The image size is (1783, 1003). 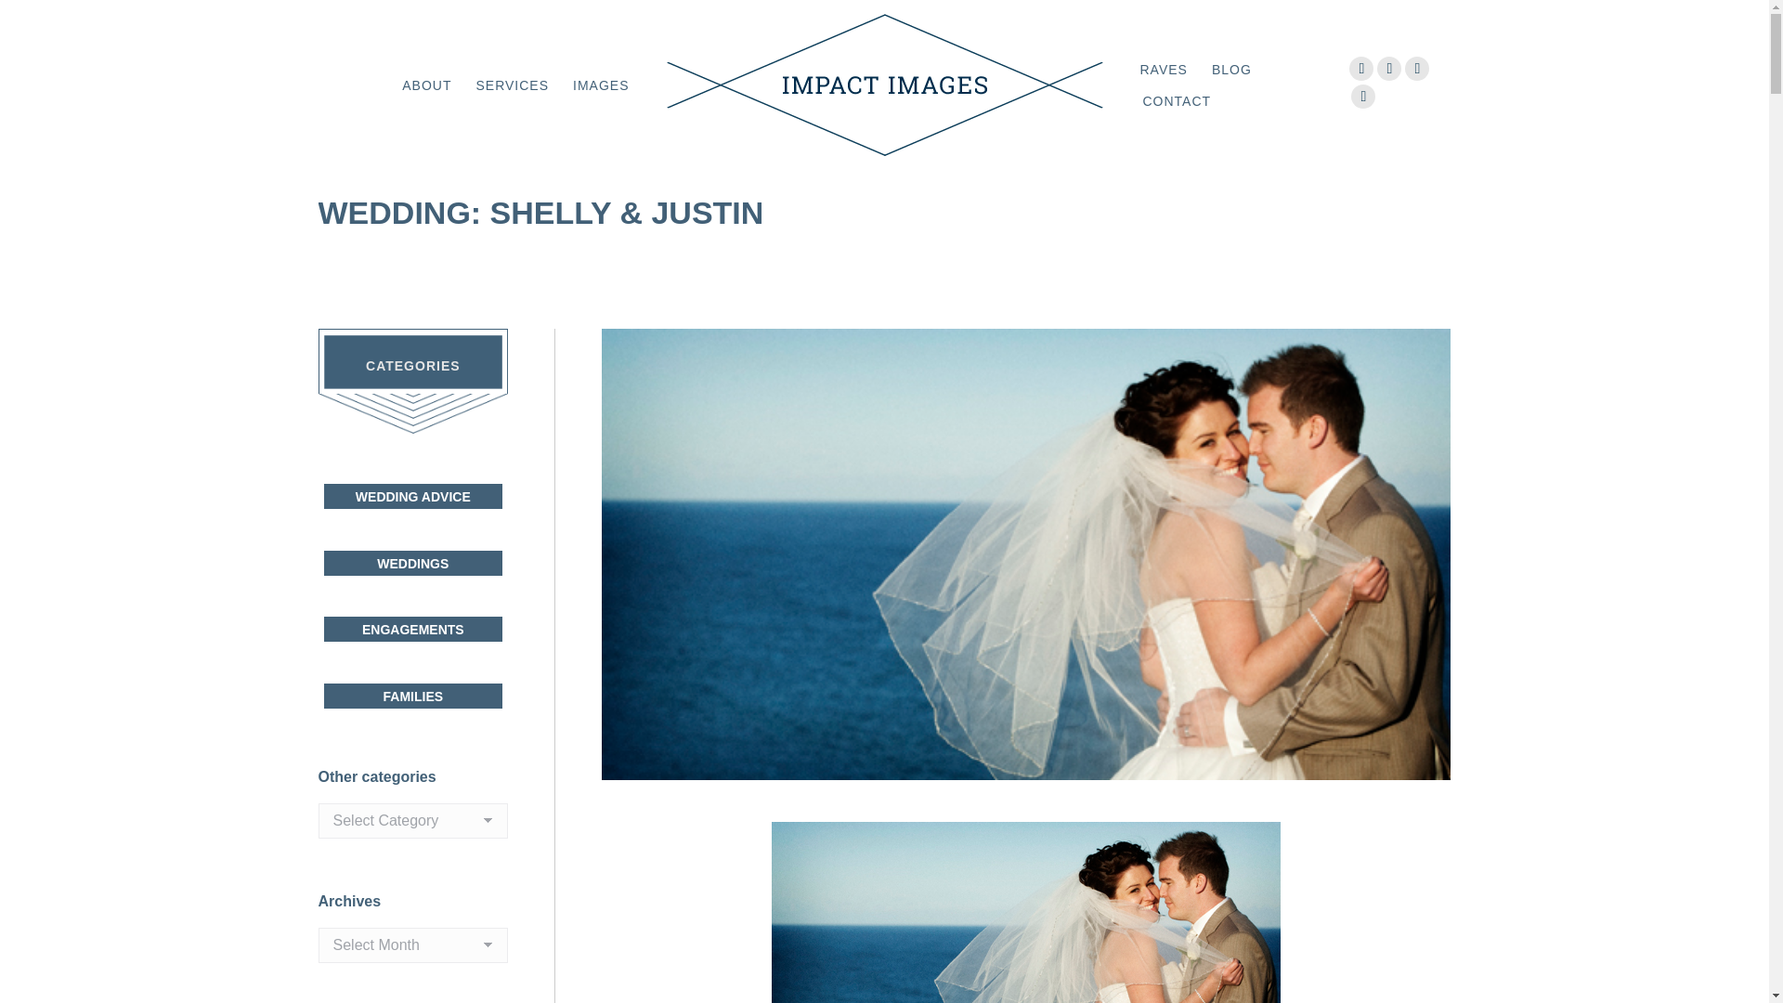 I want to click on ABOUT, so click(x=425, y=85).